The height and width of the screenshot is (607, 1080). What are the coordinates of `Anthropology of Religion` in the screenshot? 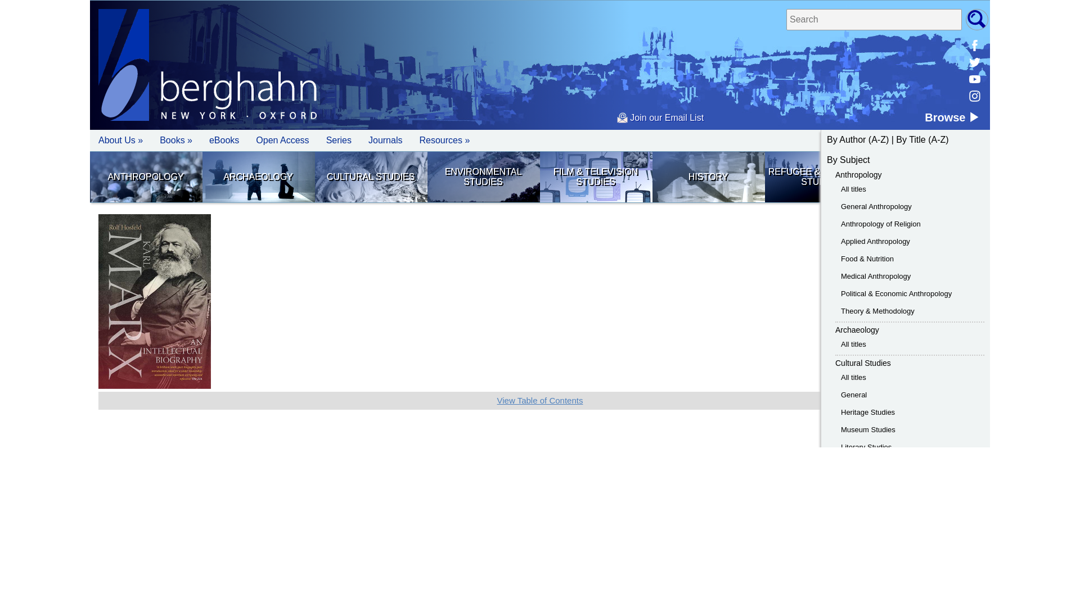 It's located at (881, 224).